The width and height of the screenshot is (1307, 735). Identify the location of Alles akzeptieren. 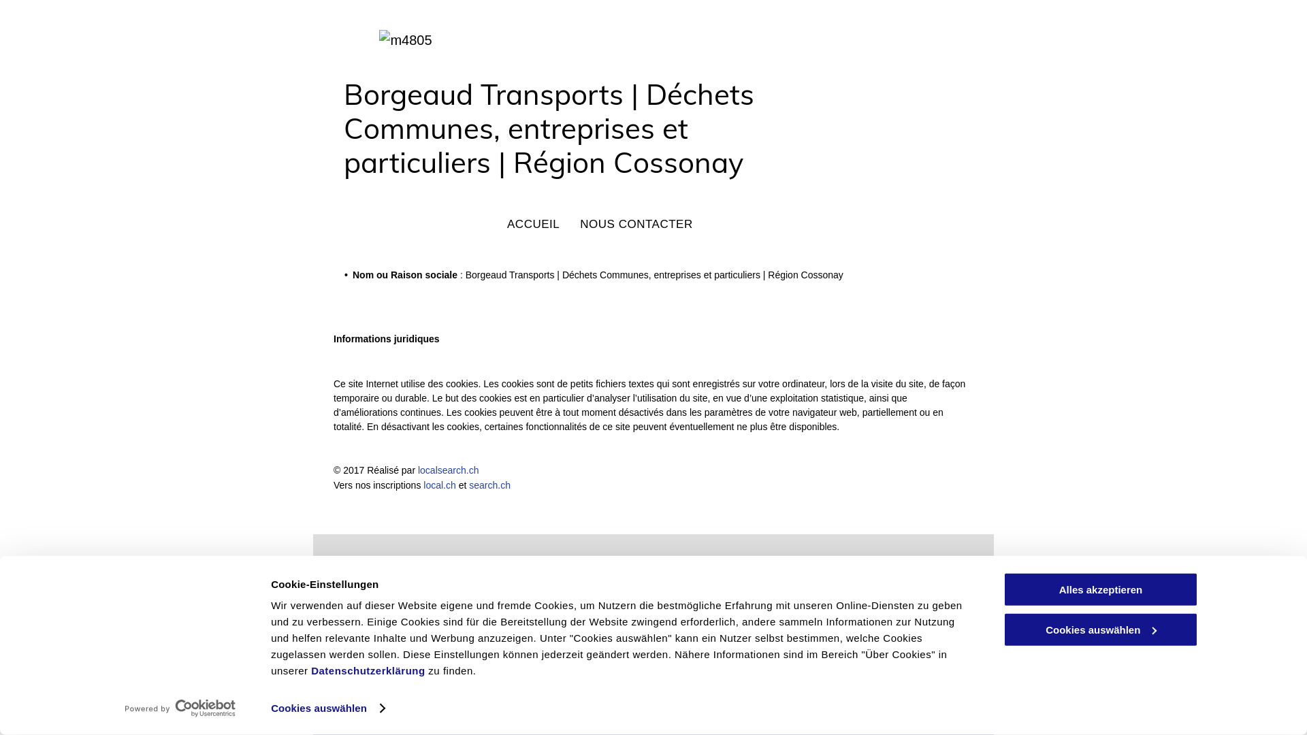
(1101, 589).